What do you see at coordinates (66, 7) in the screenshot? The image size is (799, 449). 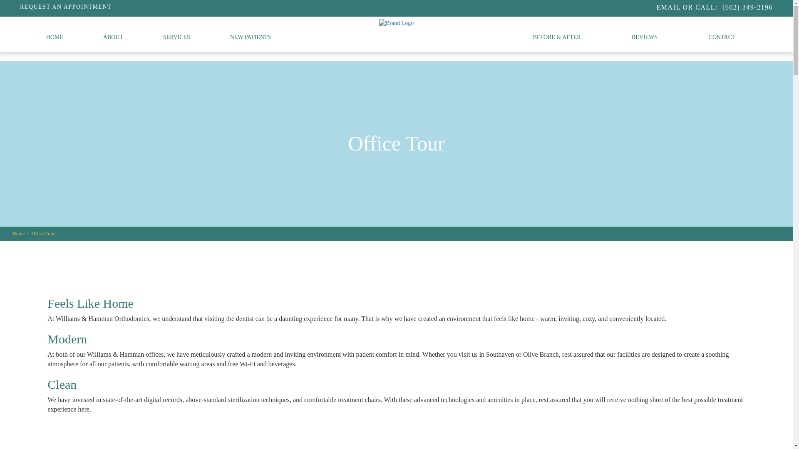 I see `REQUEST AN APPOINTMENT` at bounding box center [66, 7].